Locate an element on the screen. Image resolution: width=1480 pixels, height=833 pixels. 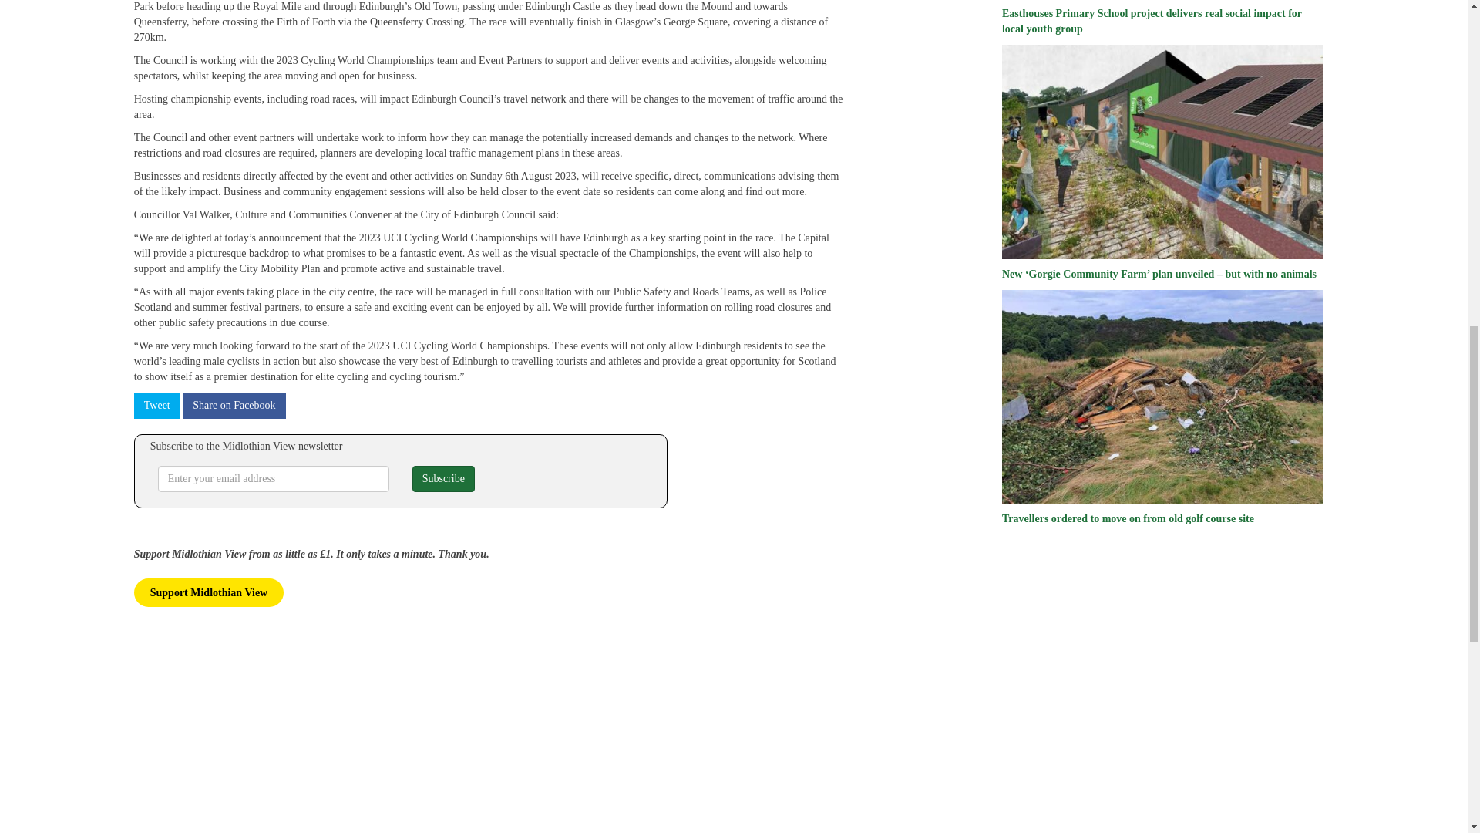
Tweet is located at coordinates (157, 406).